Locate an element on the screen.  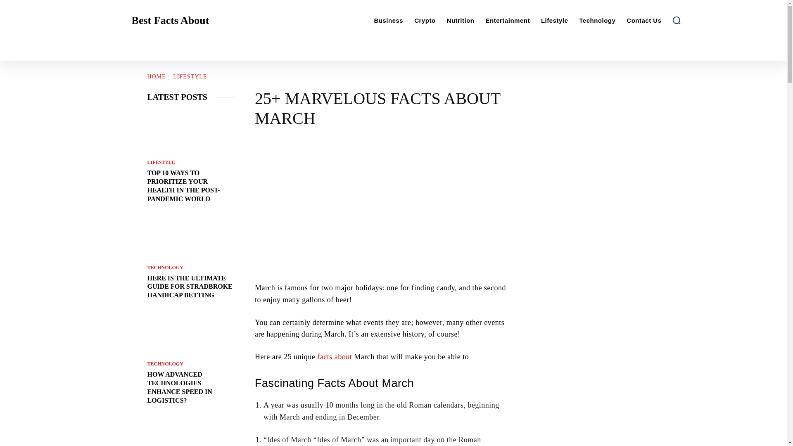
TECHNOLOGY is located at coordinates (165, 363).